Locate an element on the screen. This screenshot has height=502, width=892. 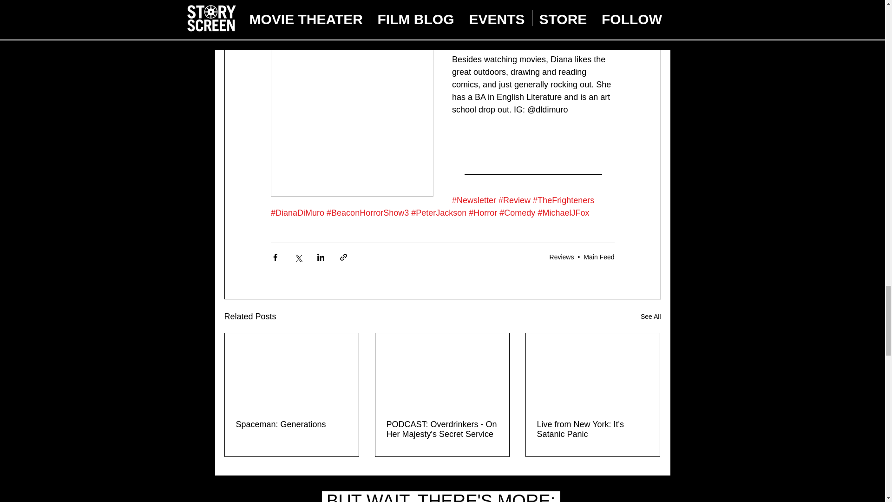
Spaceman: Generations is located at coordinates (292, 424).